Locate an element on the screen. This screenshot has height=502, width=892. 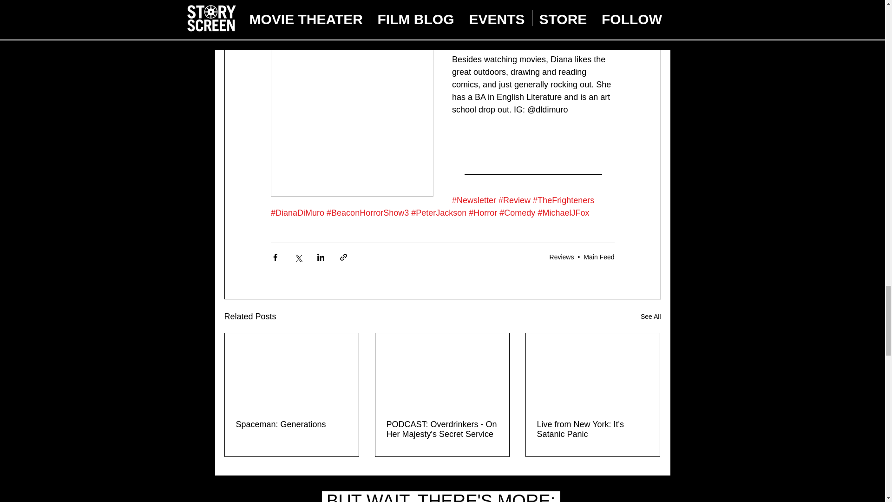
Spaceman: Generations is located at coordinates (292, 424).